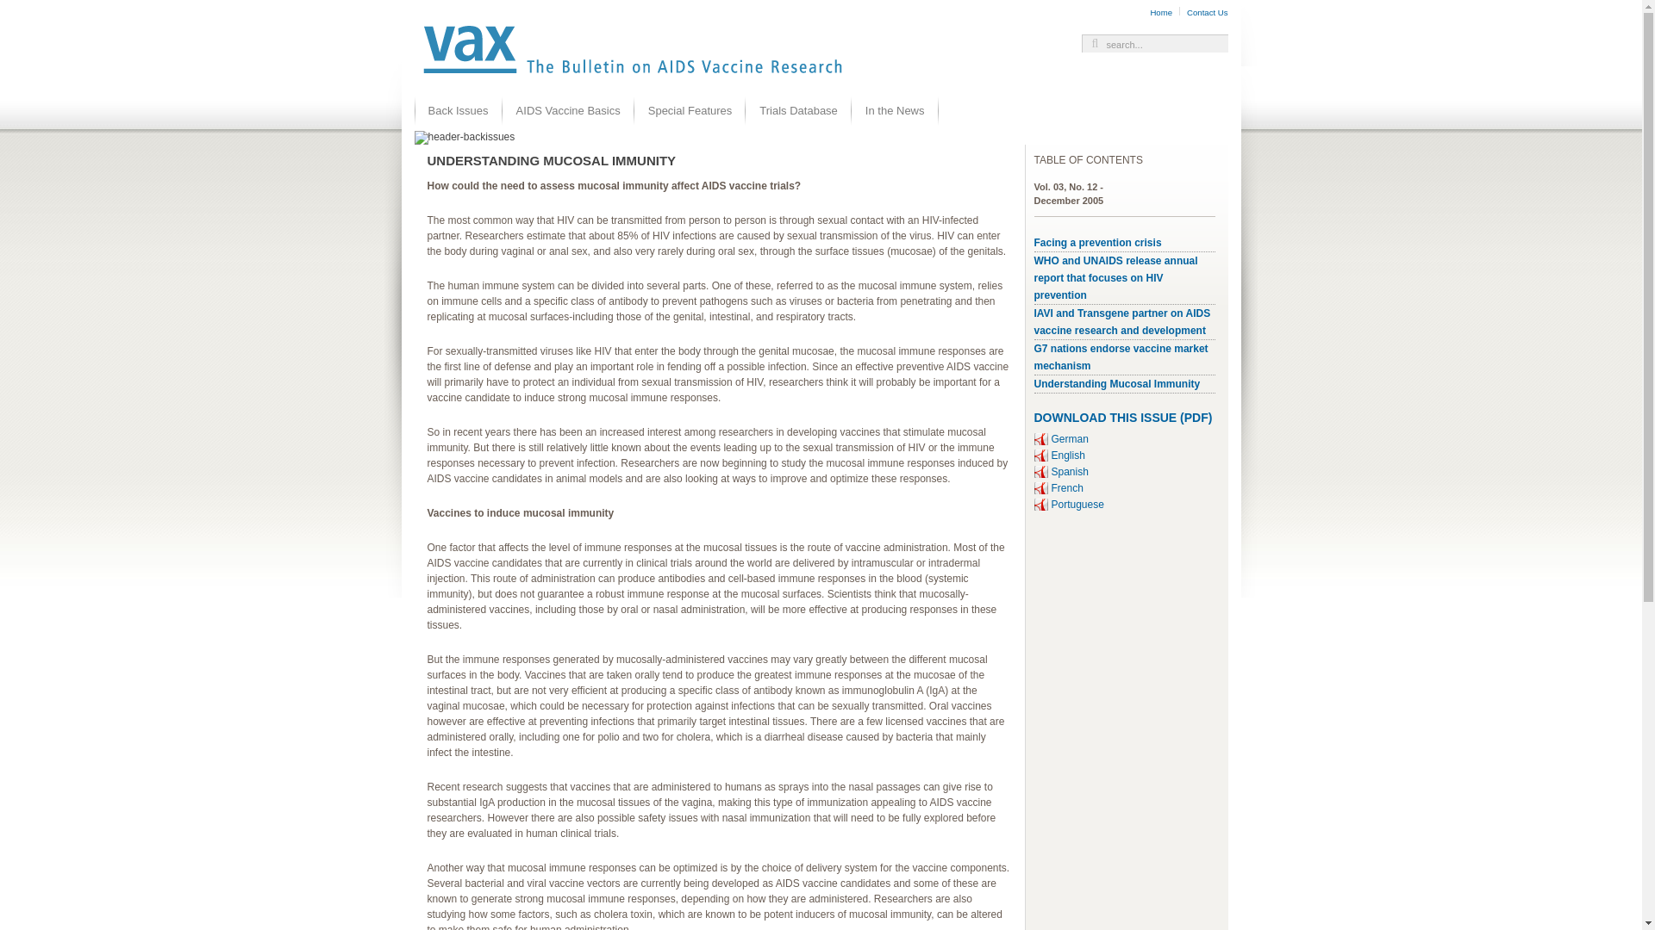 This screenshot has width=1655, height=930. I want to click on In the News, so click(895, 110).